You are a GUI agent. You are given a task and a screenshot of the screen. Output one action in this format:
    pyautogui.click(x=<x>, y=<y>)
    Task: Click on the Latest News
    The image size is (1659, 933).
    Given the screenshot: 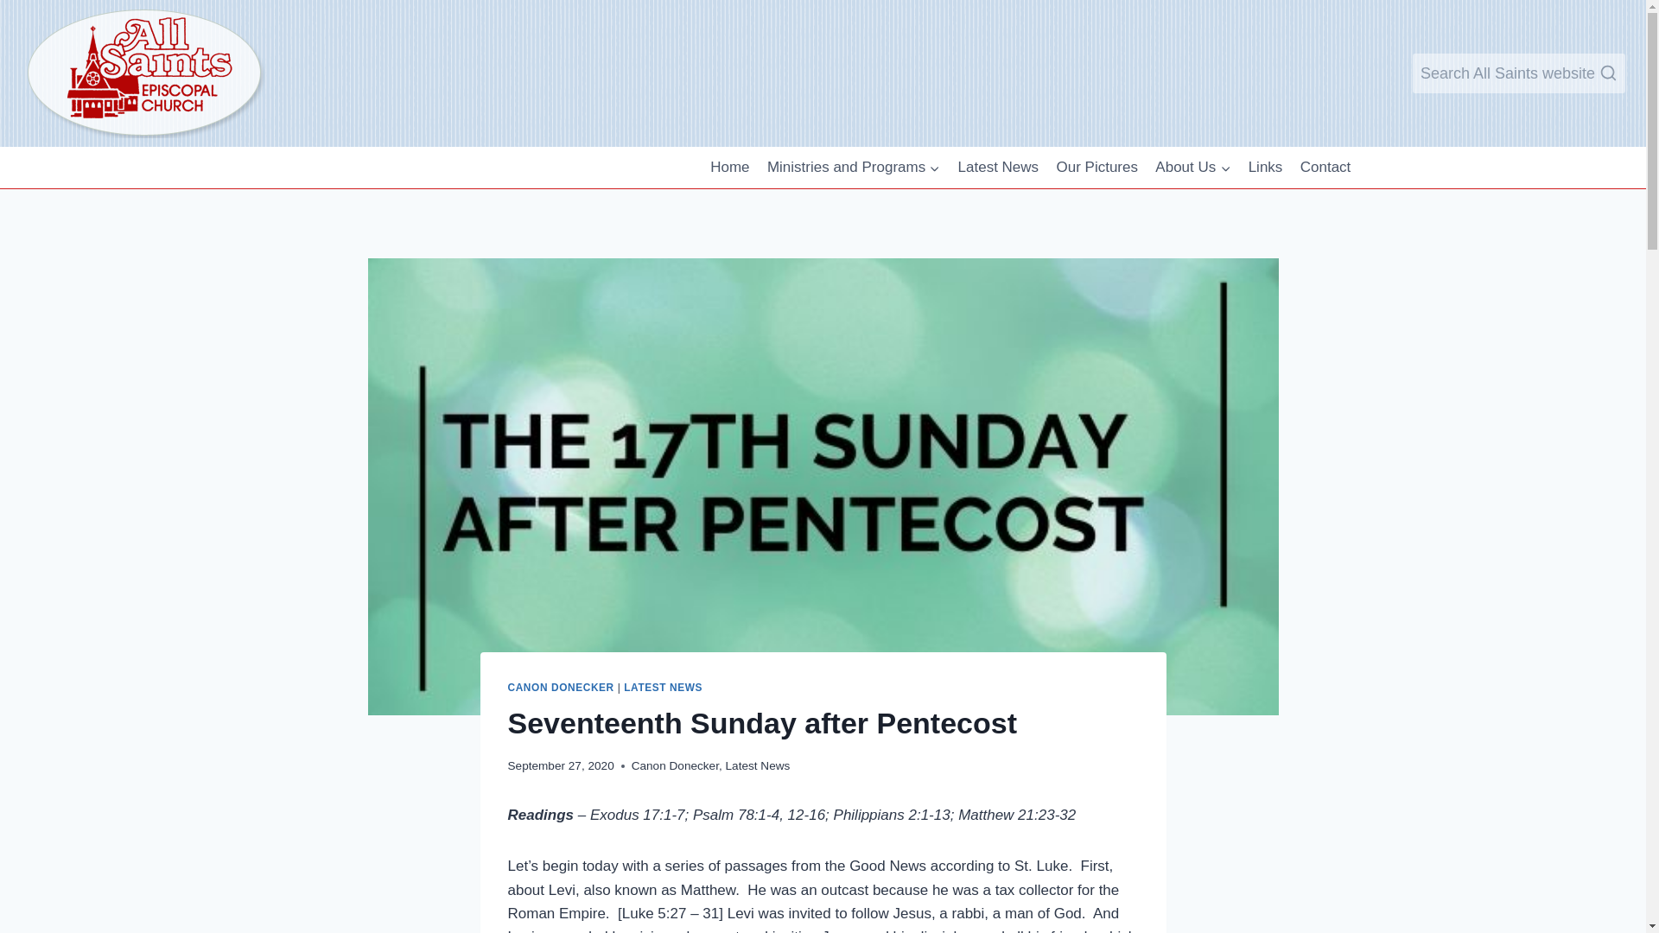 What is the action you would take?
    pyautogui.click(x=997, y=168)
    